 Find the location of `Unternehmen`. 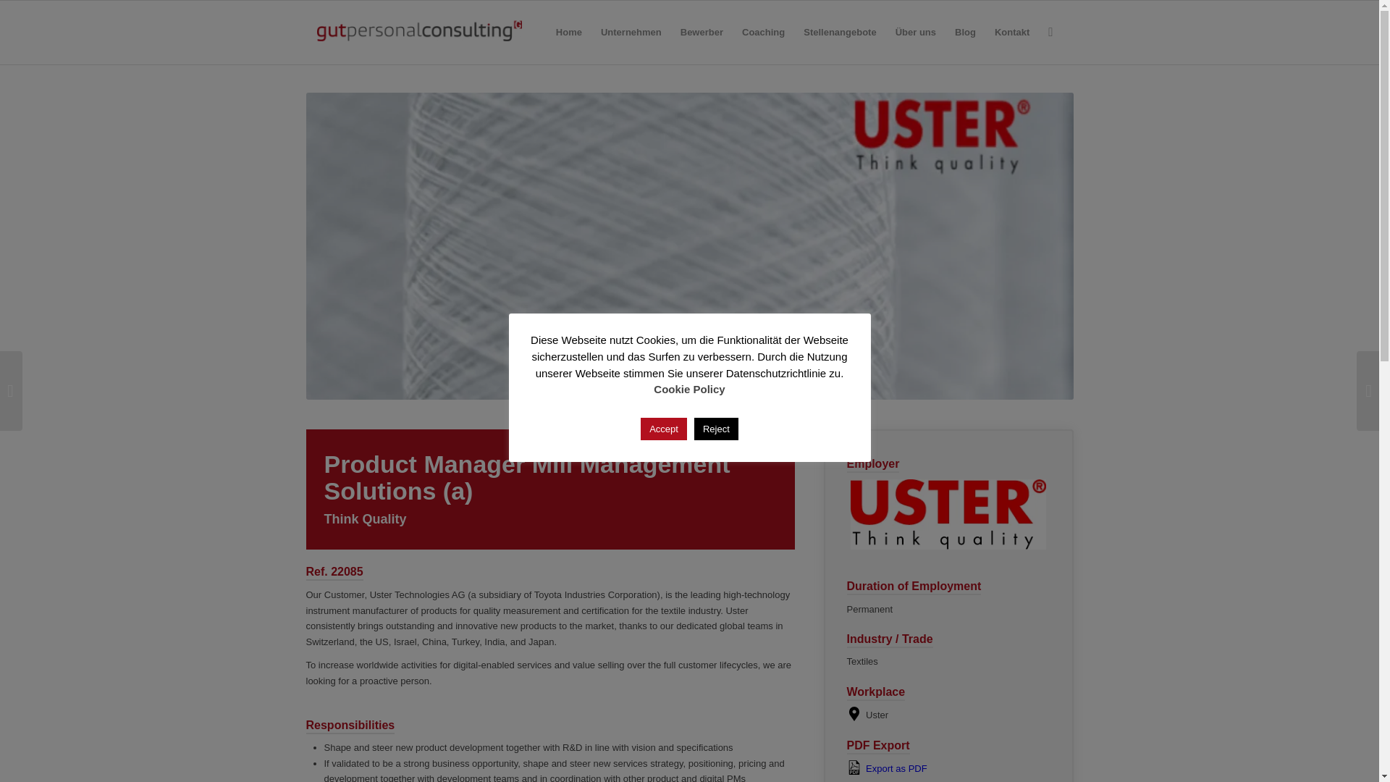

Unternehmen is located at coordinates (631, 32).